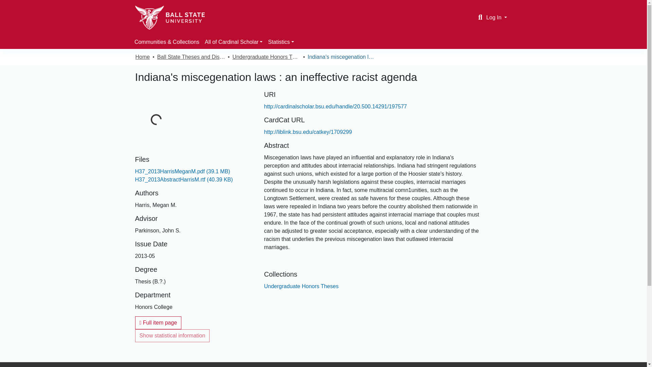  I want to click on Home, so click(142, 57).